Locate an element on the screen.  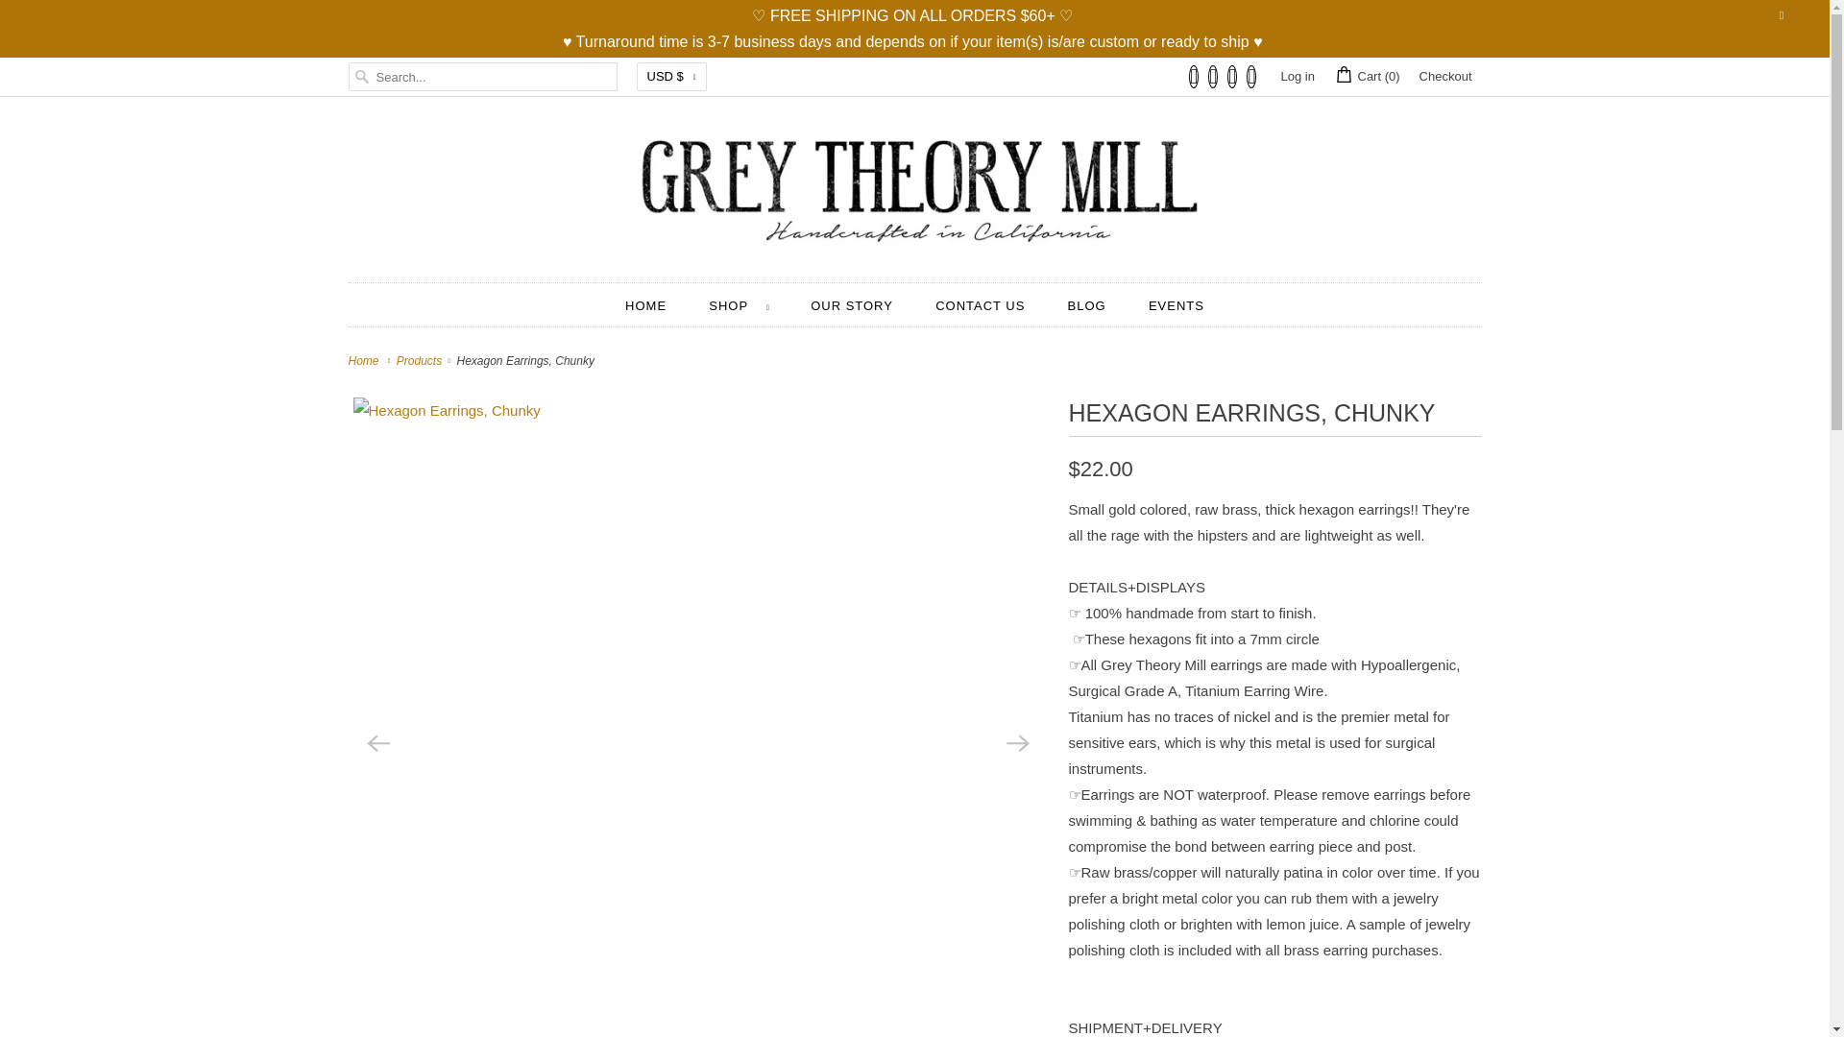
Log in is located at coordinates (1297, 77).